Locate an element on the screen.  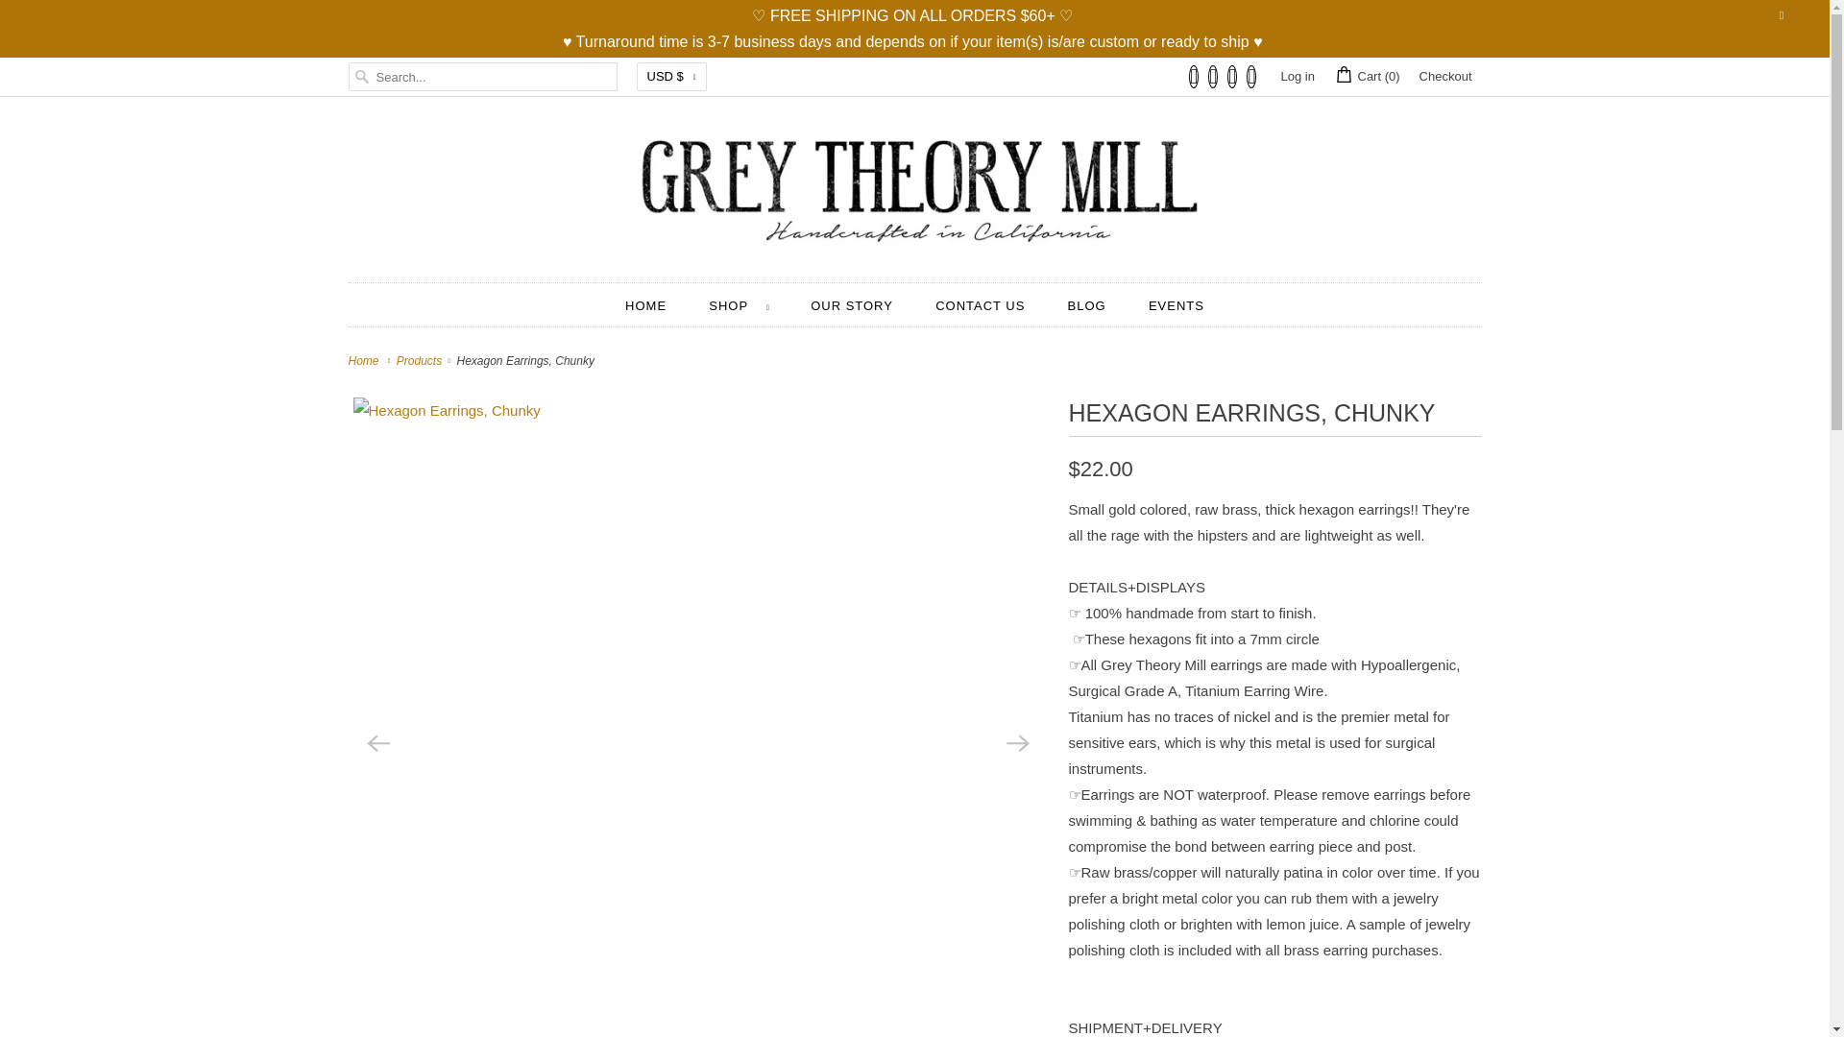
Log in is located at coordinates (1297, 77).